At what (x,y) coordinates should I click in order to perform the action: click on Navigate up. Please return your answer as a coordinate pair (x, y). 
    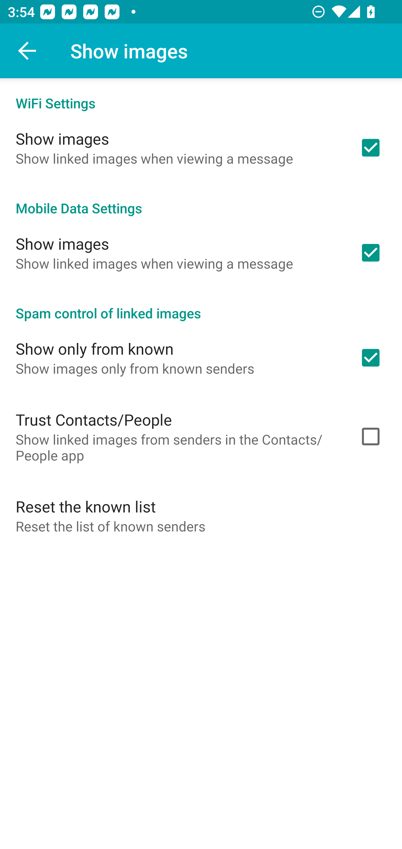
    Looking at the image, I should click on (27, 51).